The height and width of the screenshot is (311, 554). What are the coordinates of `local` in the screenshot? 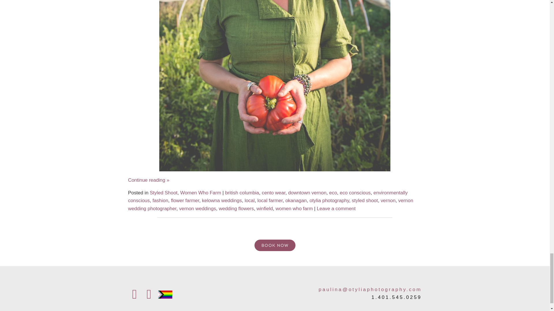 It's located at (250, 200).